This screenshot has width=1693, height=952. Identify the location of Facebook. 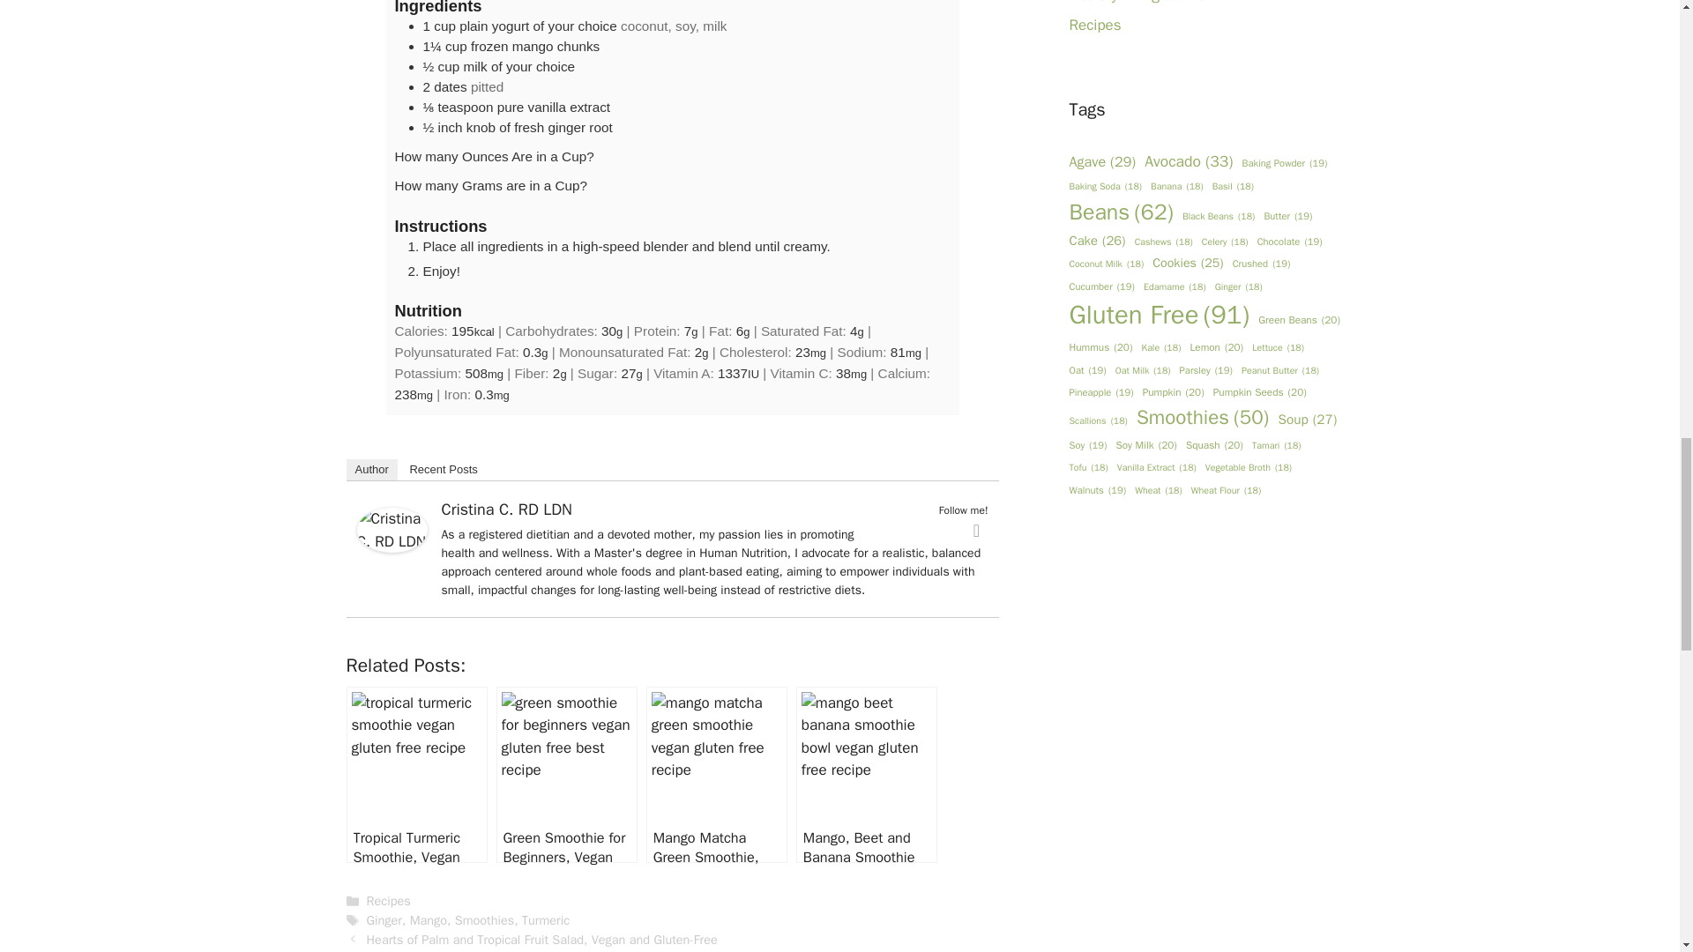
(977, 531).